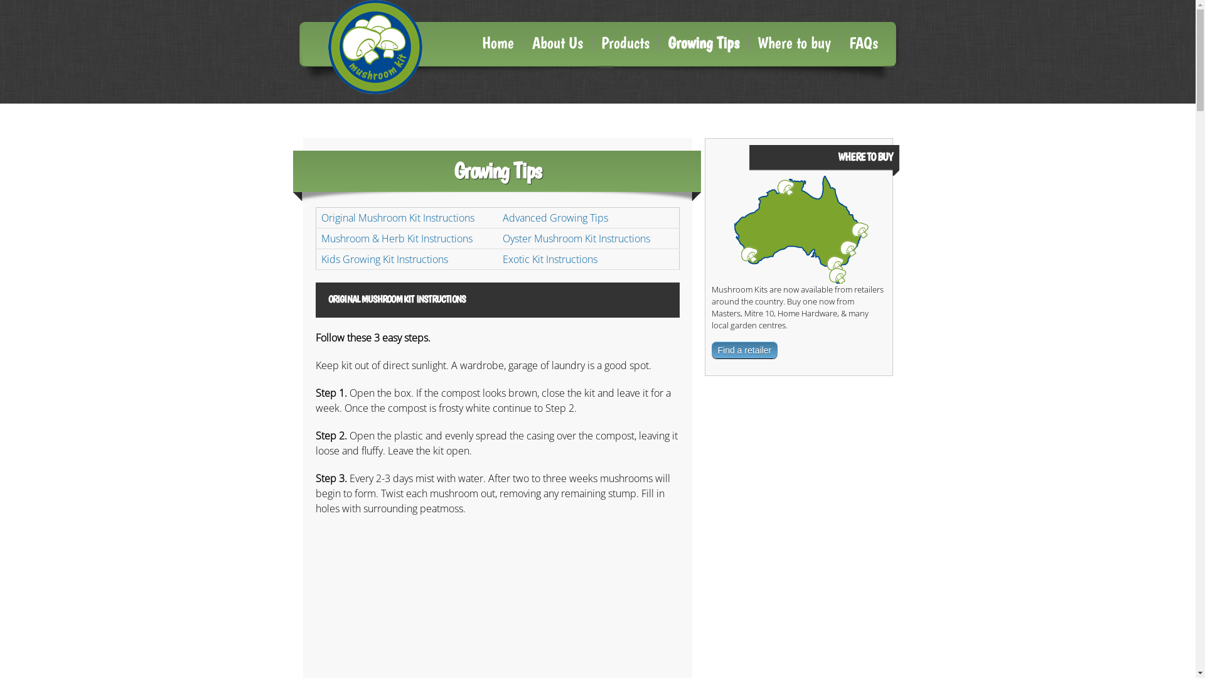 This screenshot has height=678, width=1205. I want to click on About Us, so click(558, 43).